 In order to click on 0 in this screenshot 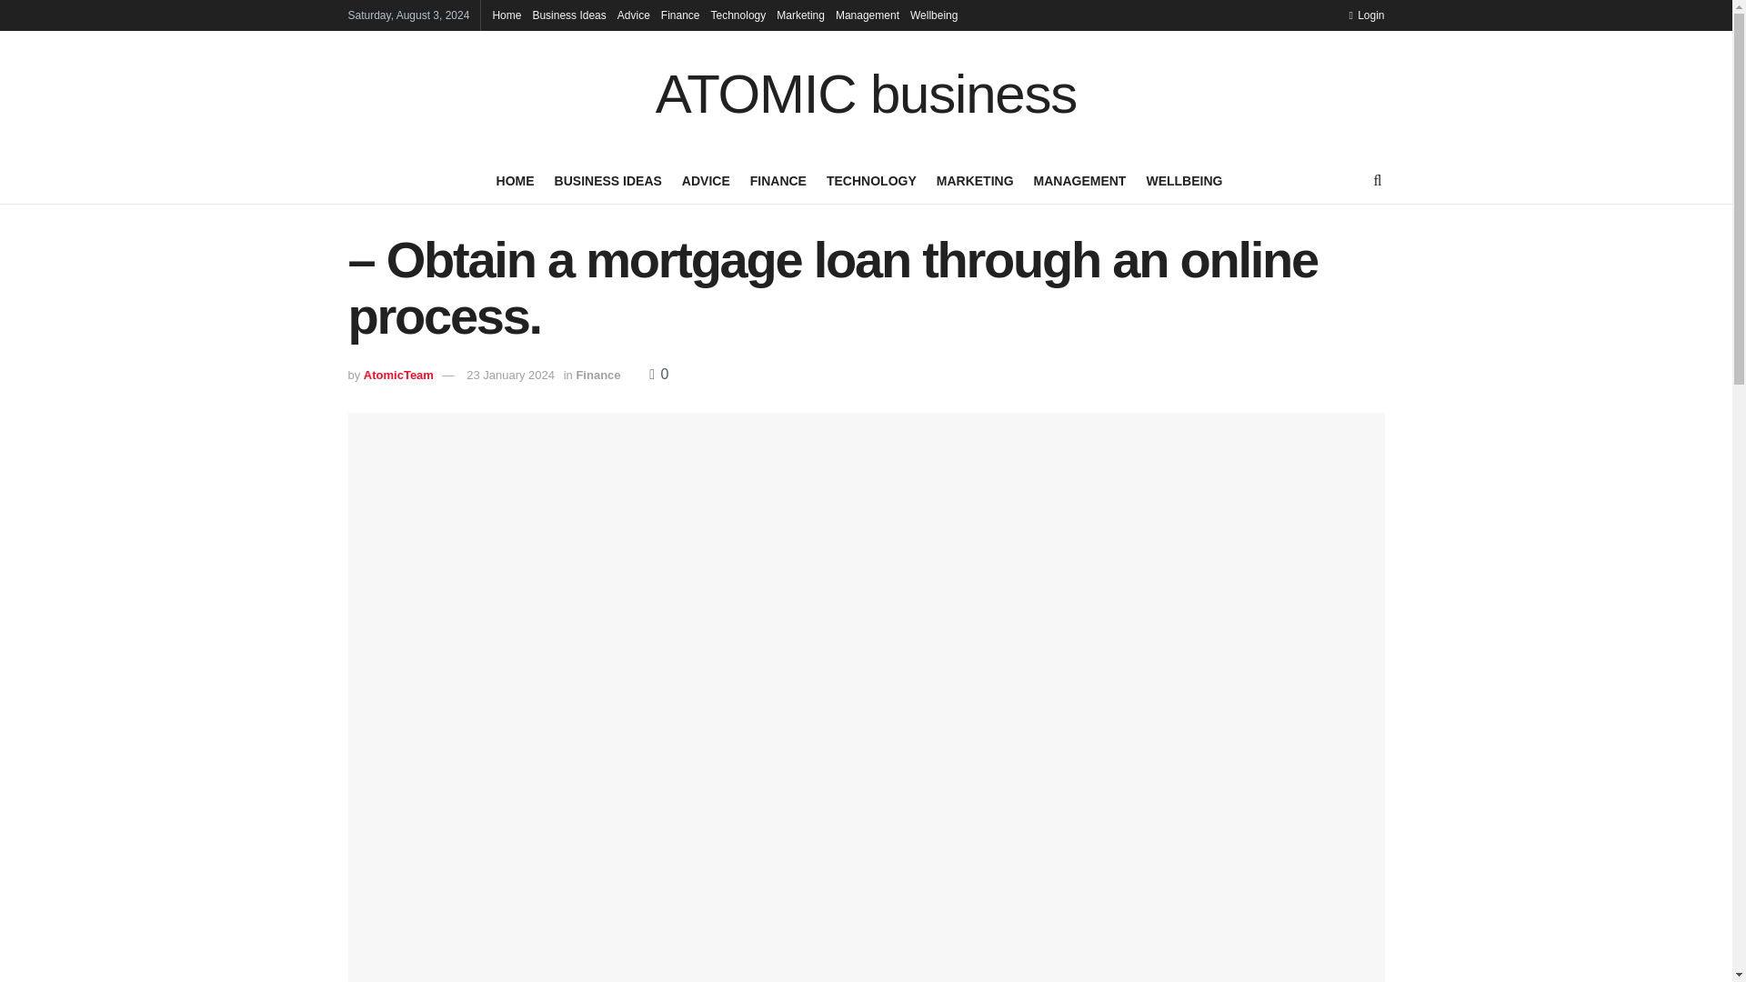, I will do `click(658, 374)`.